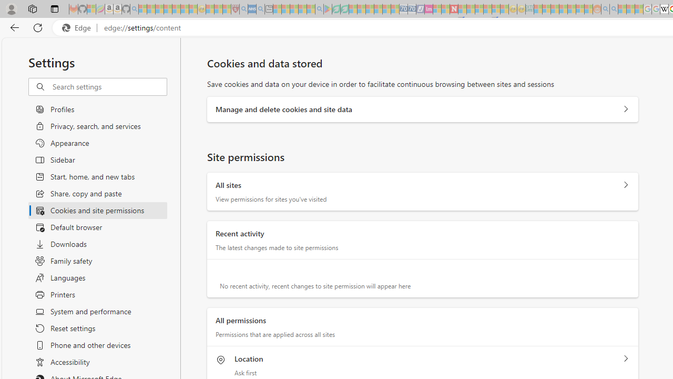 The width and height of the screenshot is (673, 379). Describe the element at coordinates (626, 109) in the screenshot. I see `Manage and delete cookies and site data` at that location.